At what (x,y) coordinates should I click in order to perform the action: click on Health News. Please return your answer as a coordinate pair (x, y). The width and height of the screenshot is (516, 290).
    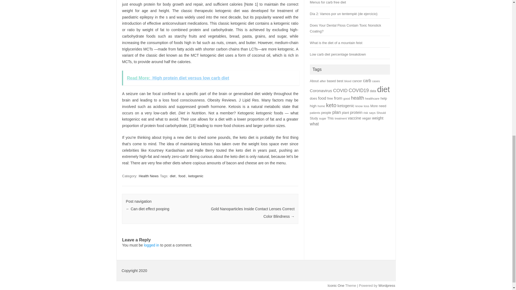
    Looking at the image, I should click on (148, 176).